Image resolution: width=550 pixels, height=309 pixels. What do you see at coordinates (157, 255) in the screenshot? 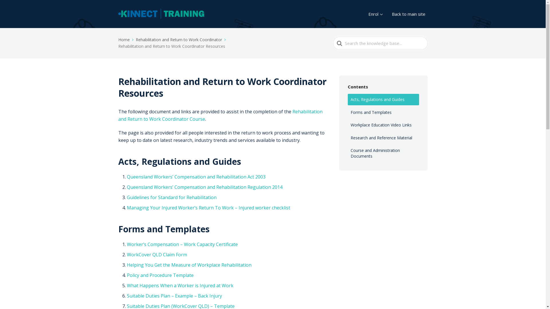
I see `WorkCover QLD Claim Form` at bounding box center [157, 255].